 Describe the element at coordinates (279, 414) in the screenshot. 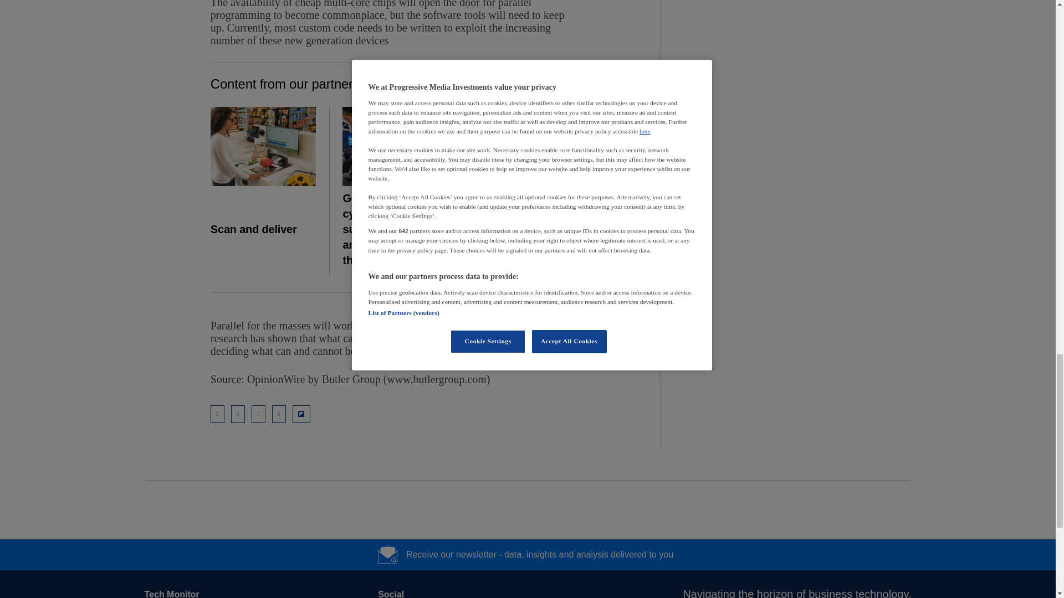

I see `Share on facebook` at that location.